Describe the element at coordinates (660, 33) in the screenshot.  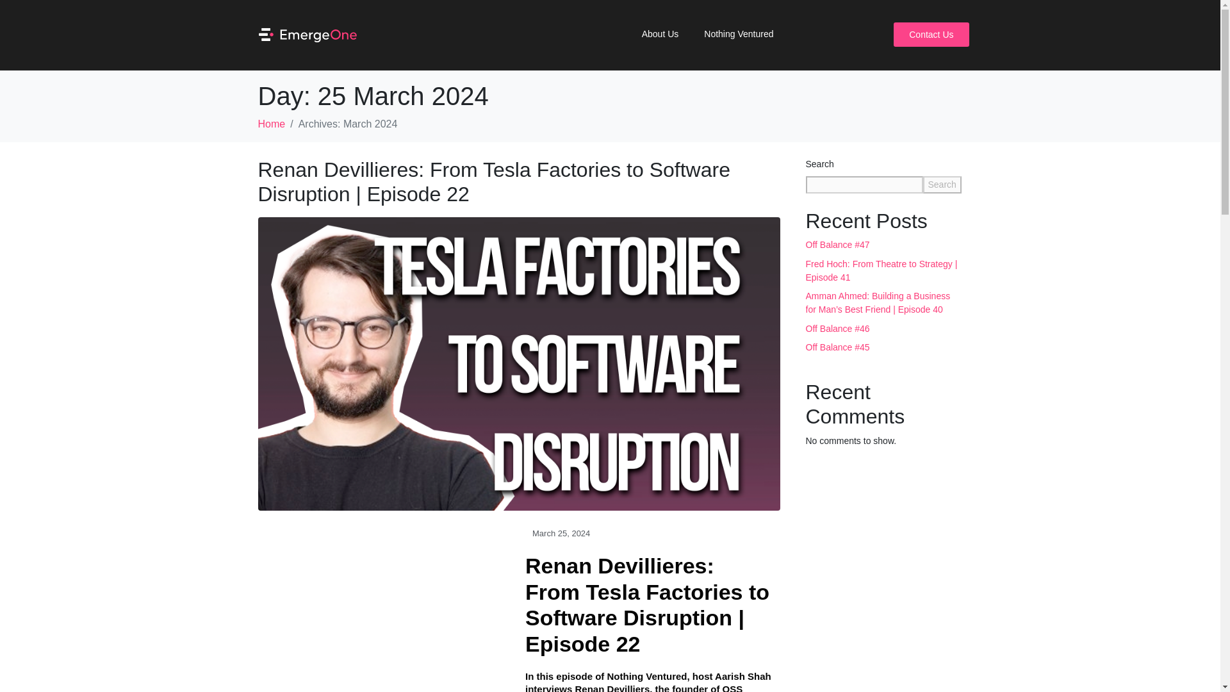
I see `About Us` at that location.